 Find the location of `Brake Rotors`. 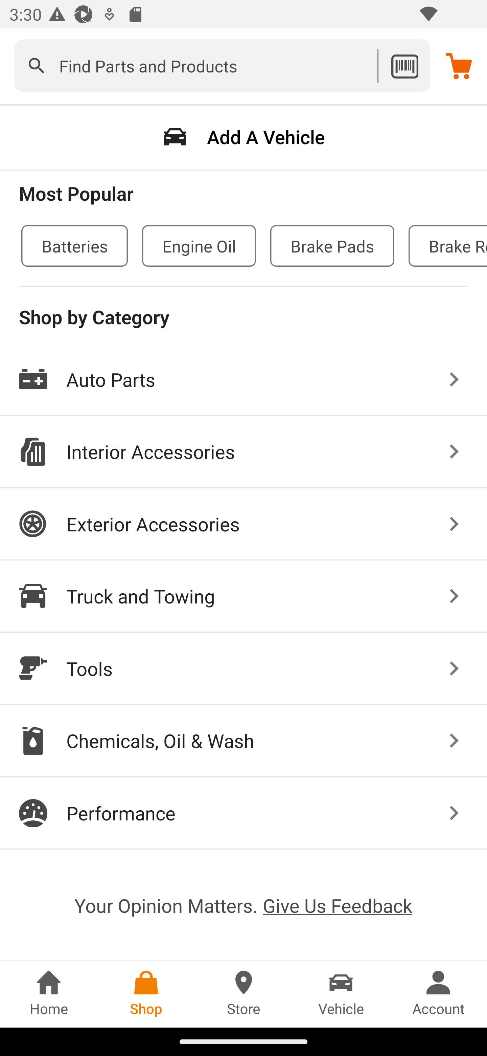

Brake Rotors is located at coordinates (448, 246).